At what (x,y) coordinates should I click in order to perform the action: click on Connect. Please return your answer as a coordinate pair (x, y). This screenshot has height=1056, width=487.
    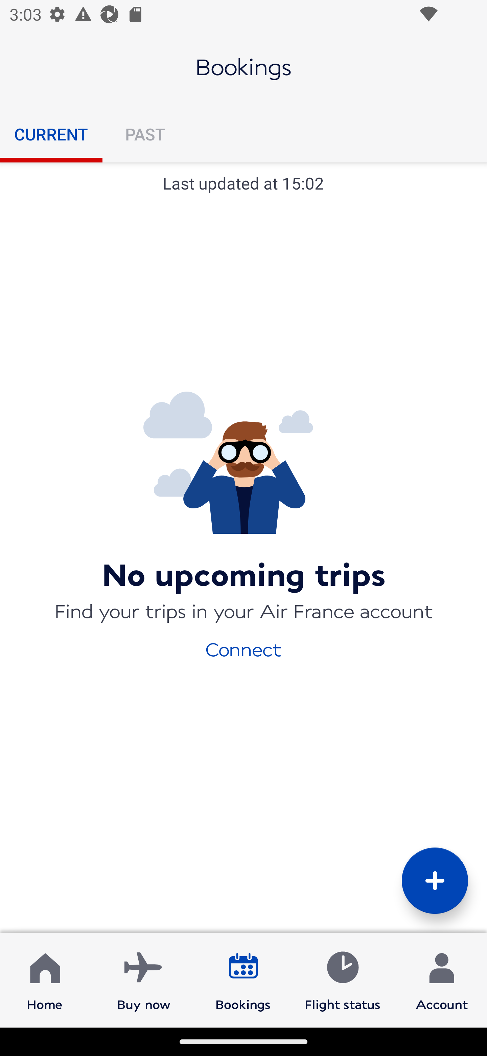
    Looking at the image, I should click on (243, 648).